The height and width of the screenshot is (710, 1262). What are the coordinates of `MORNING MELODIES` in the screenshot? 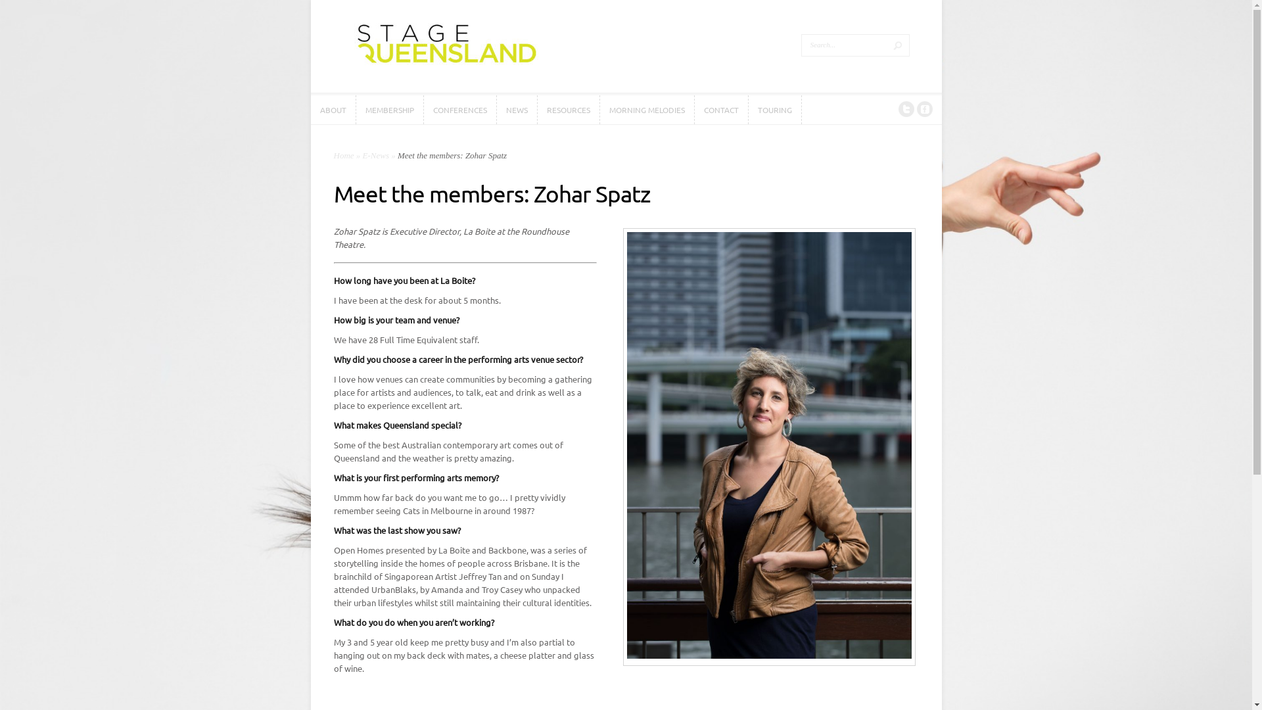 It's located at (647, 110).